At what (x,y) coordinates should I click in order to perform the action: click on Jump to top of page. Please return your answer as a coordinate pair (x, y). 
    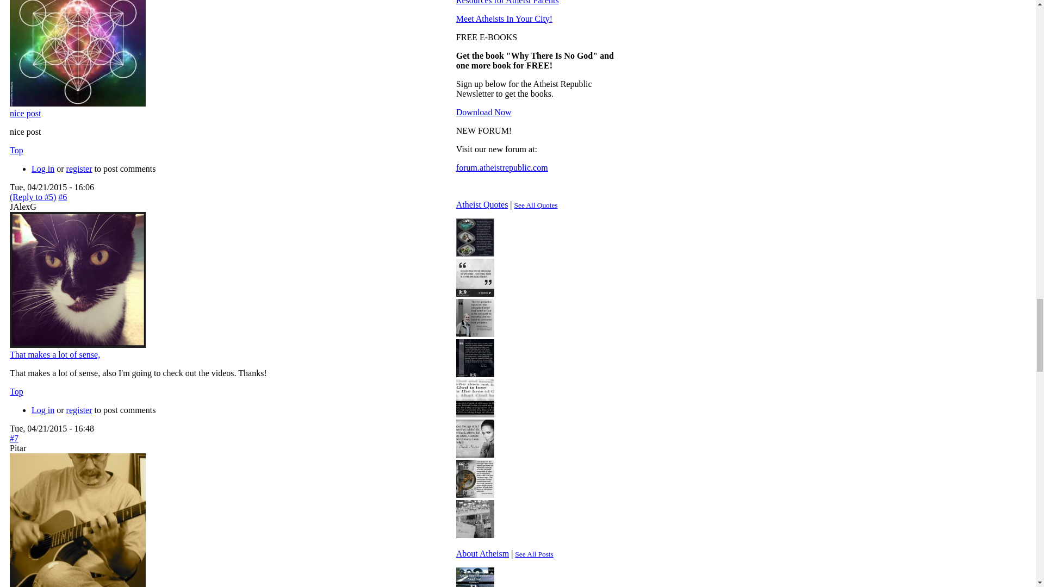
    Looking at the image, I should click on (16, 150).